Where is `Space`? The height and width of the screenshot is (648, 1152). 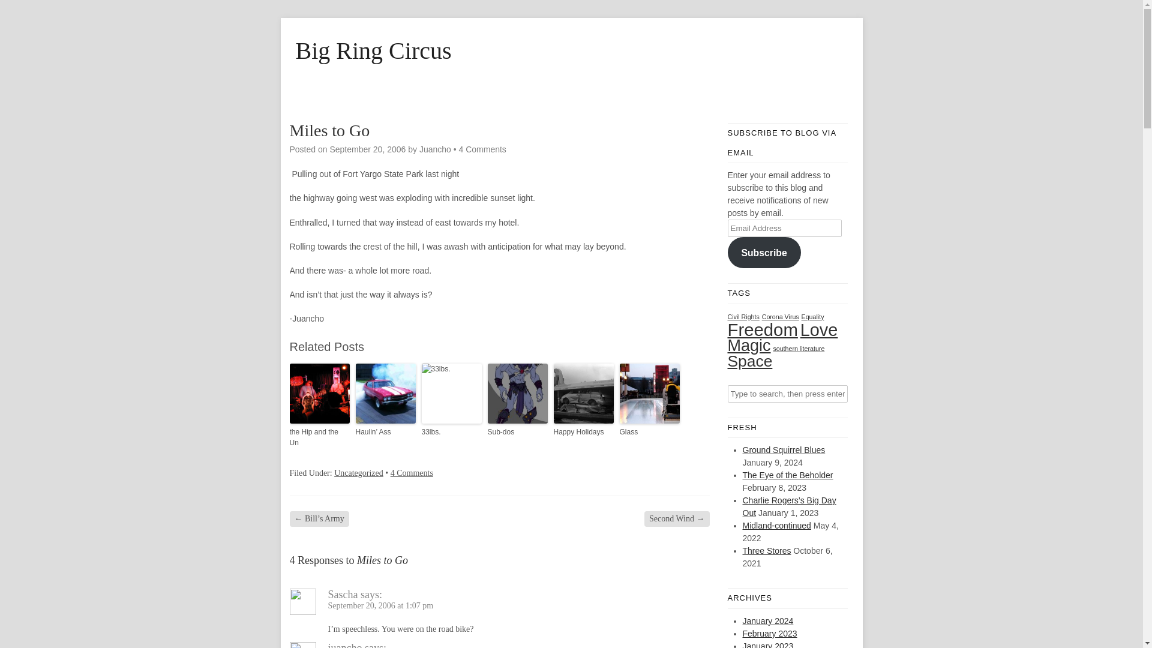 Space is located at coordinates (749, 360).